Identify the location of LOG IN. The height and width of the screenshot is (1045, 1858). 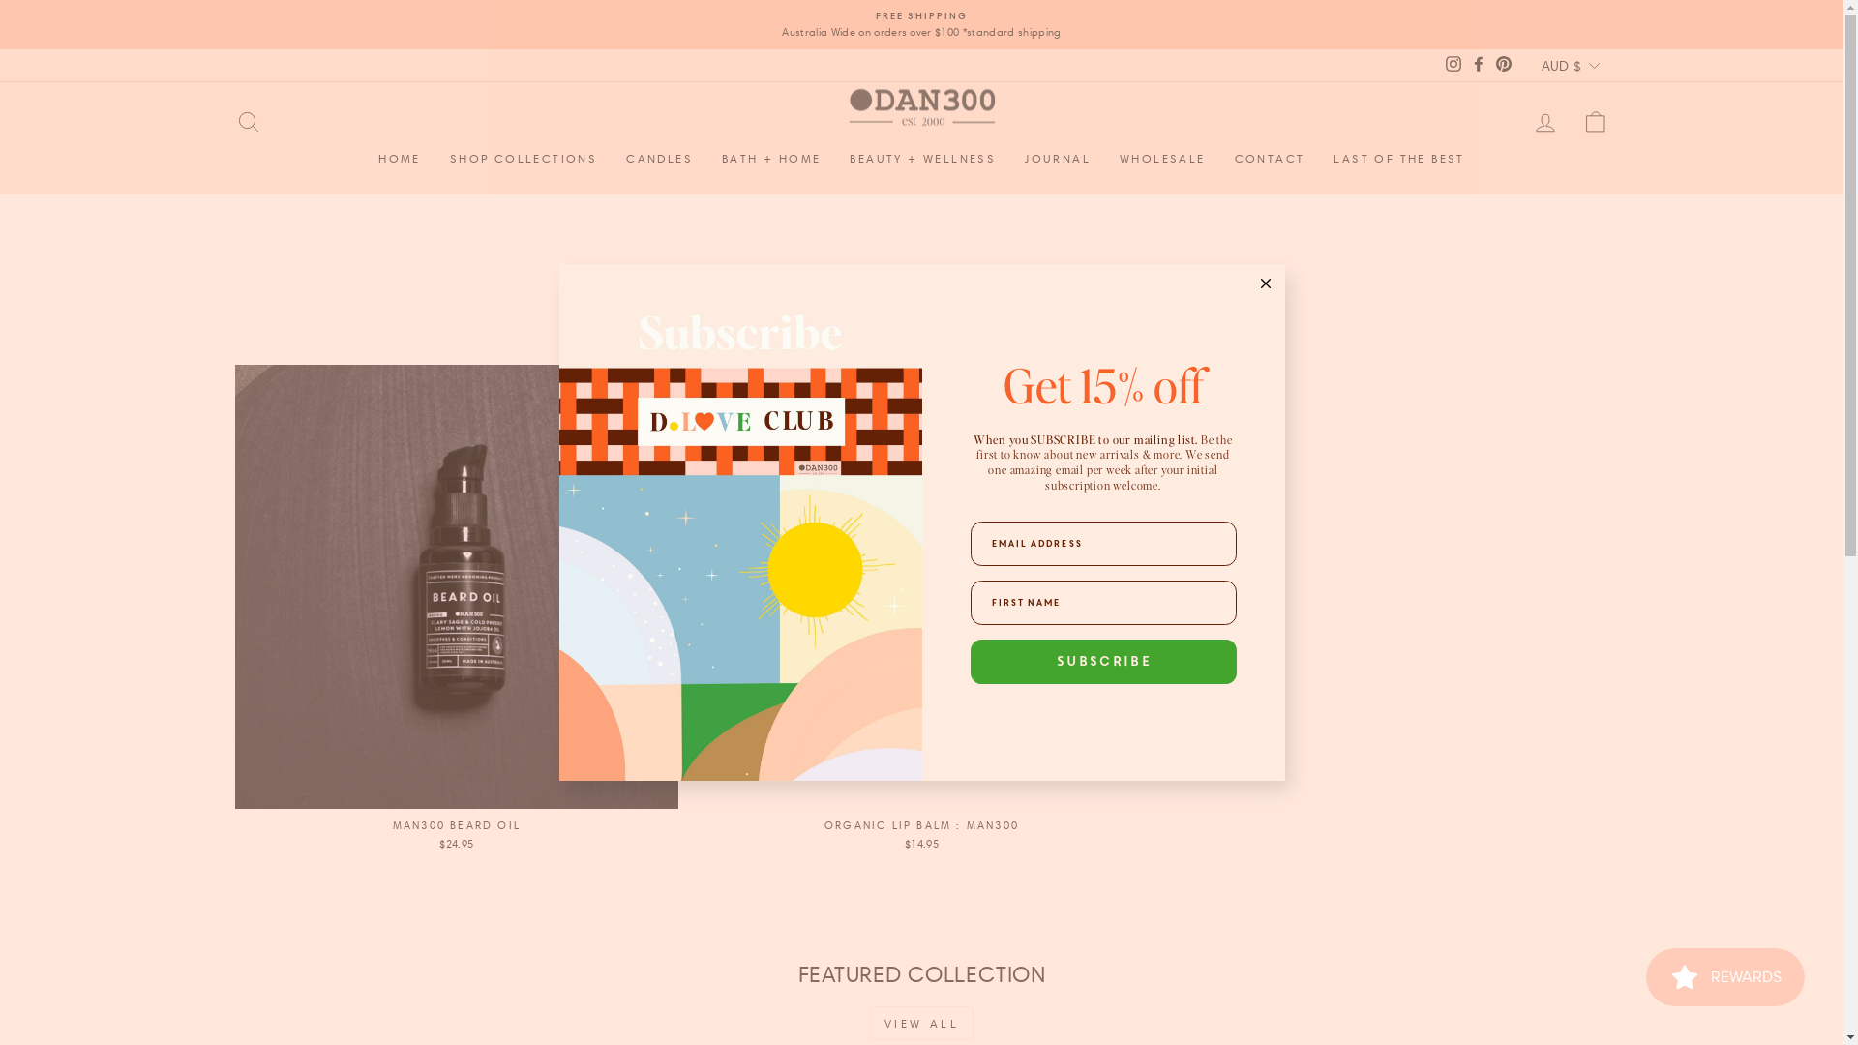
(1544, 122).